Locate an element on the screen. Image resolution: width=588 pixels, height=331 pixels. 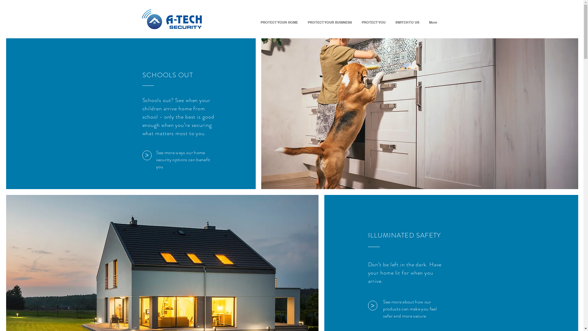
> is located at coordinates (146, 155).